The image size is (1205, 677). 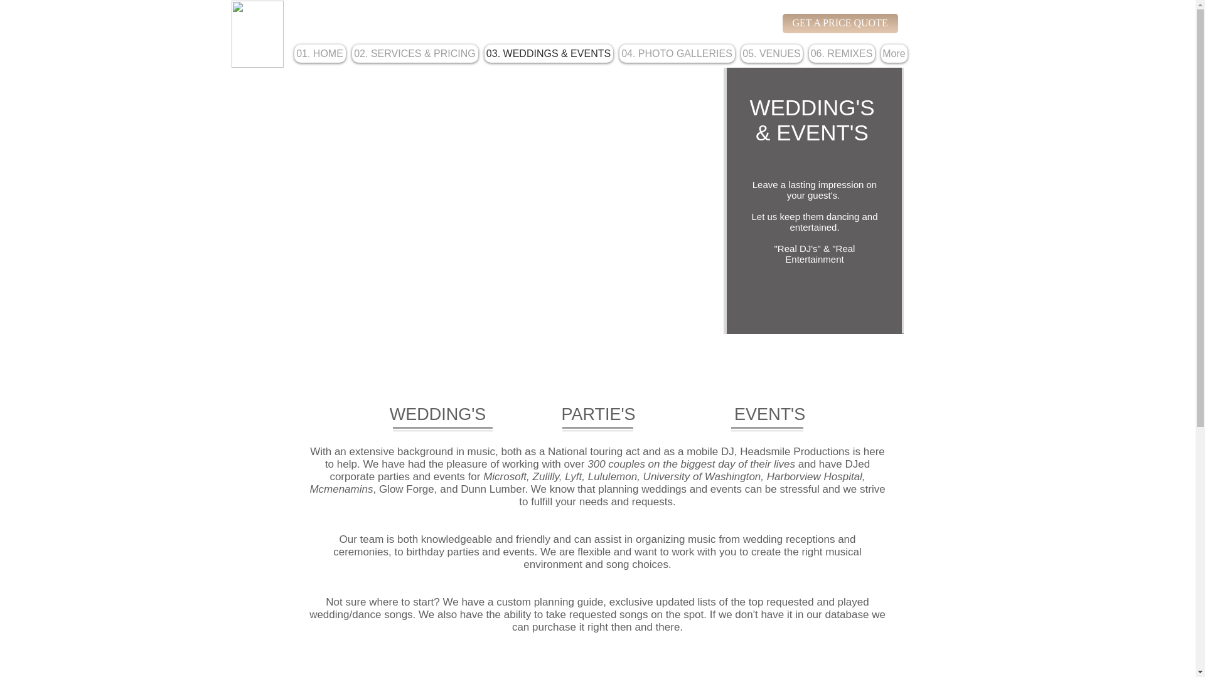 I want to click on 06. REMIXES, so click(x=841, y=54).